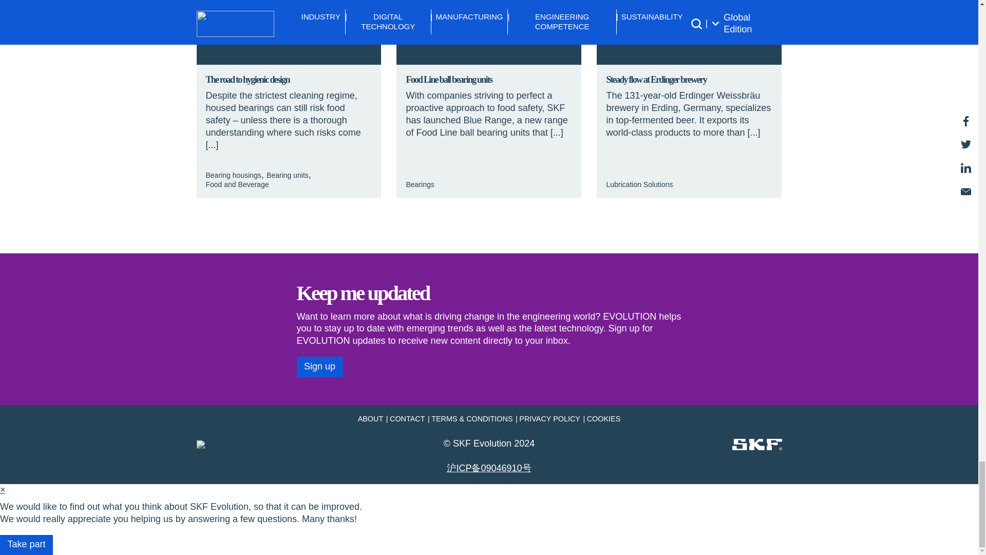 The width and height of the screenshot is (986, 555). I want to click on Bearing housings, so click(233, 175).